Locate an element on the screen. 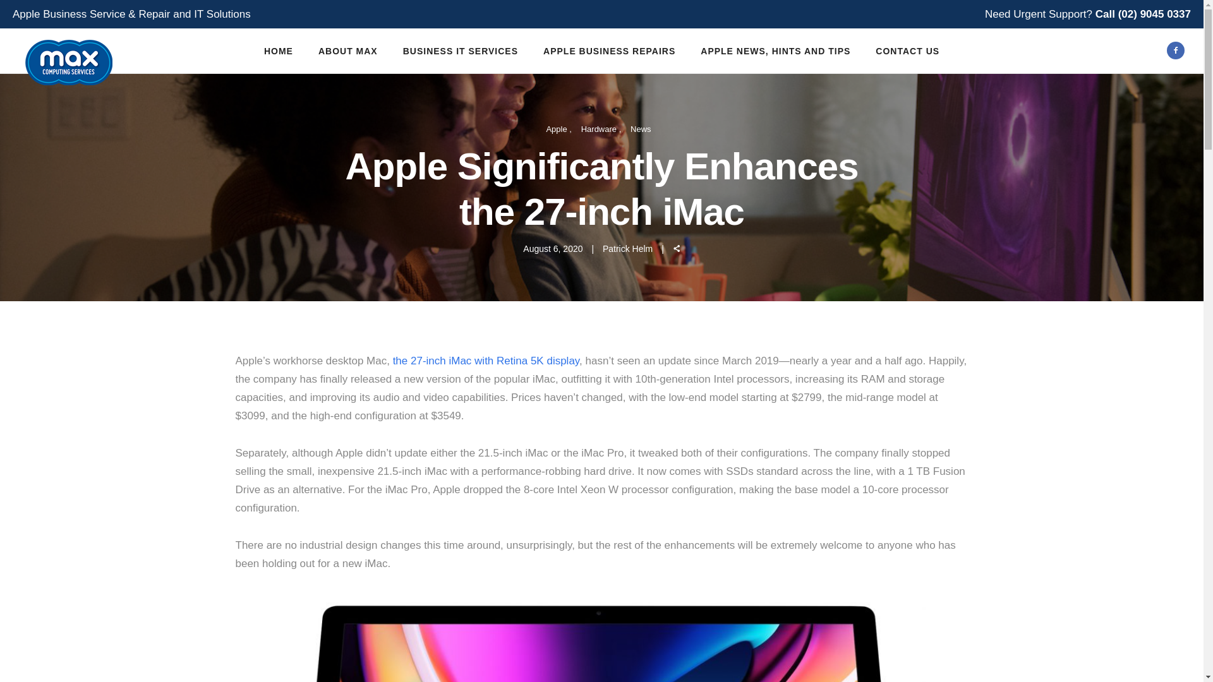  BUSINESS IT SERVICES is located at coordinates (461, 51).